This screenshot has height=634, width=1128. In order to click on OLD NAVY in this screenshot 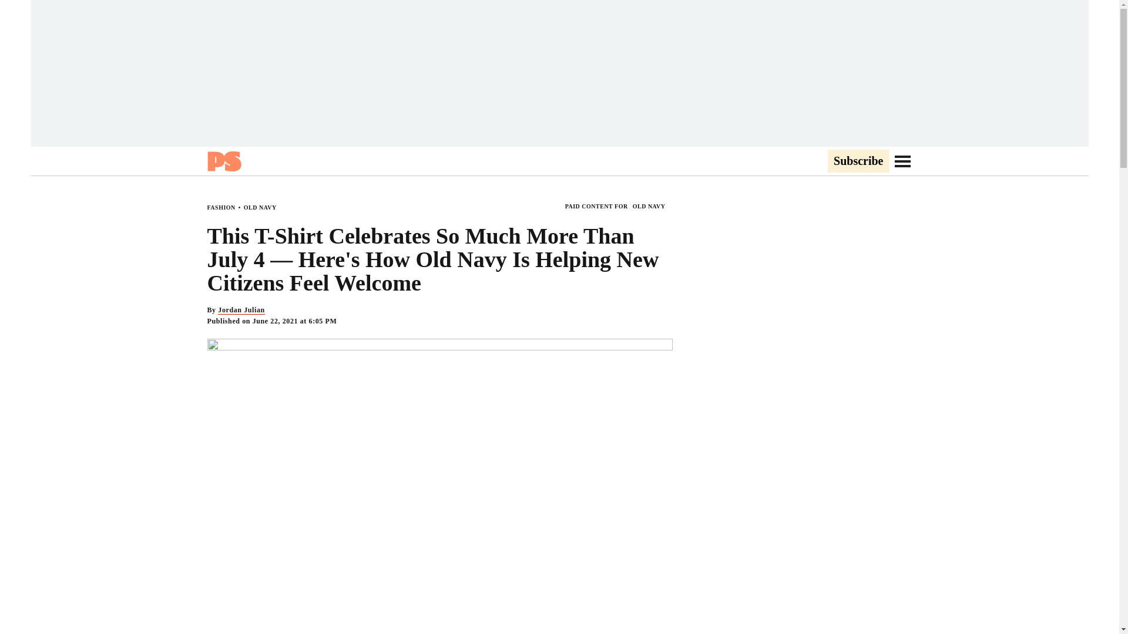, I will do `click(260, 207)`.